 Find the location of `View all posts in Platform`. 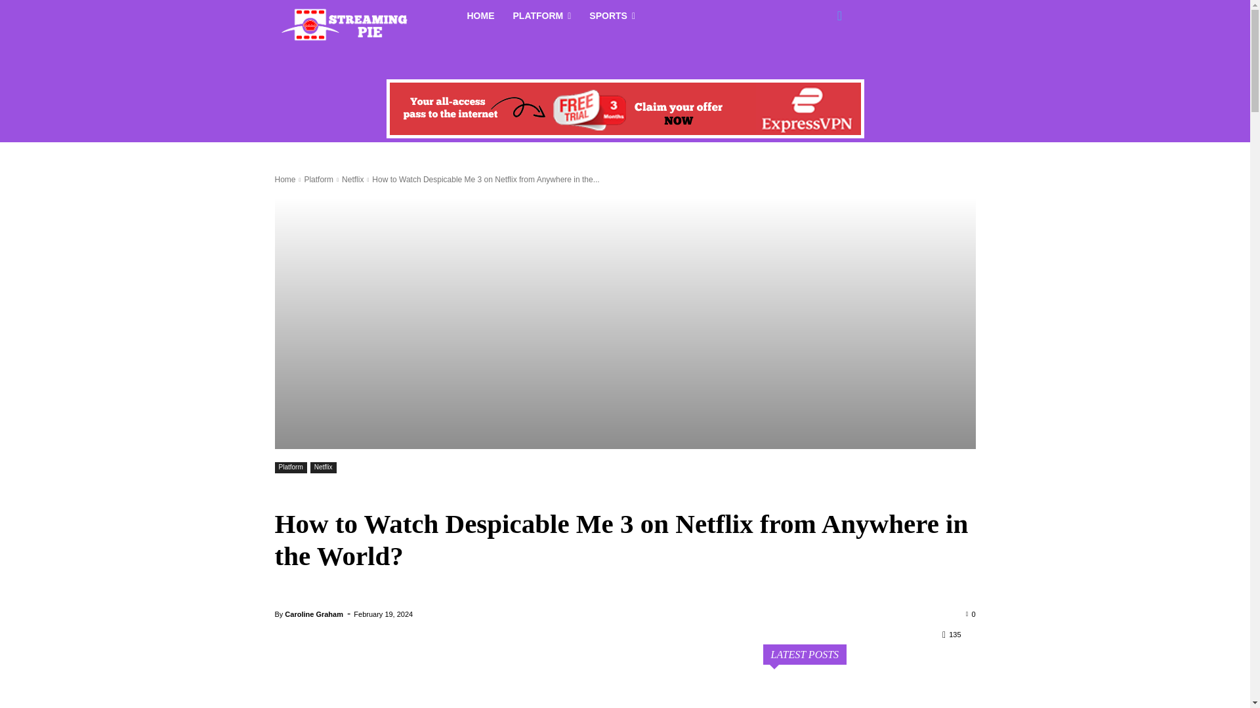

View all posts in Platform is located at coordinates (318, 179).